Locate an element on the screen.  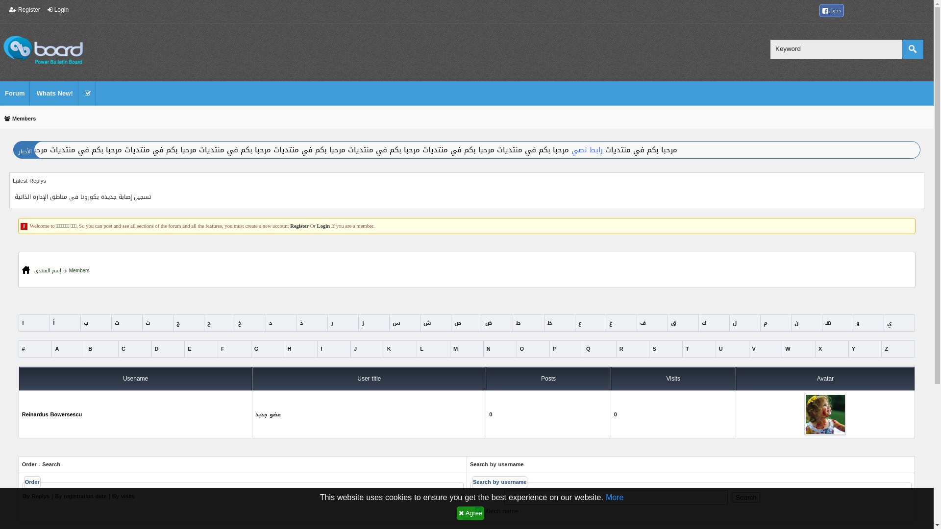
P is located at coordinates (555, 349).